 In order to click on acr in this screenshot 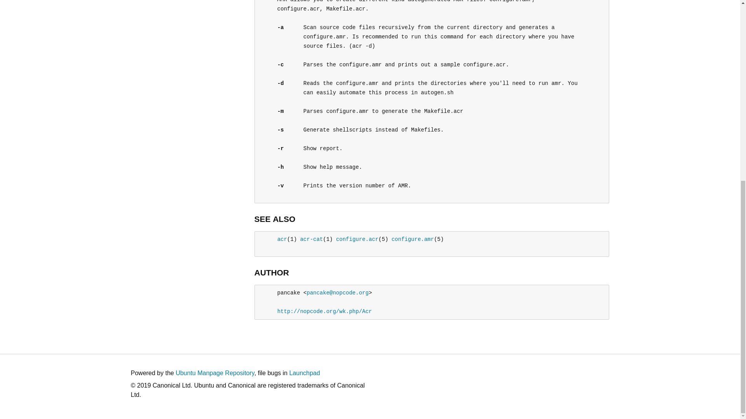, I will do `click(282, 239)`.